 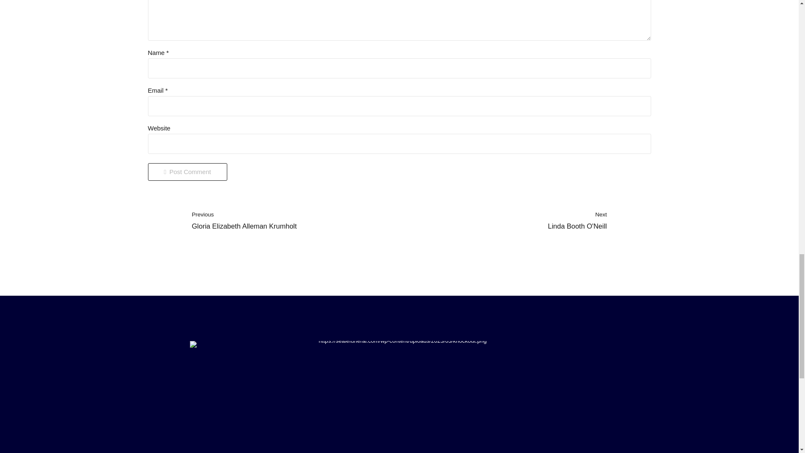 What do you see at coordinates (187, 172) in the screenshot?
I see `knockout` at bounding box center [187, 172].